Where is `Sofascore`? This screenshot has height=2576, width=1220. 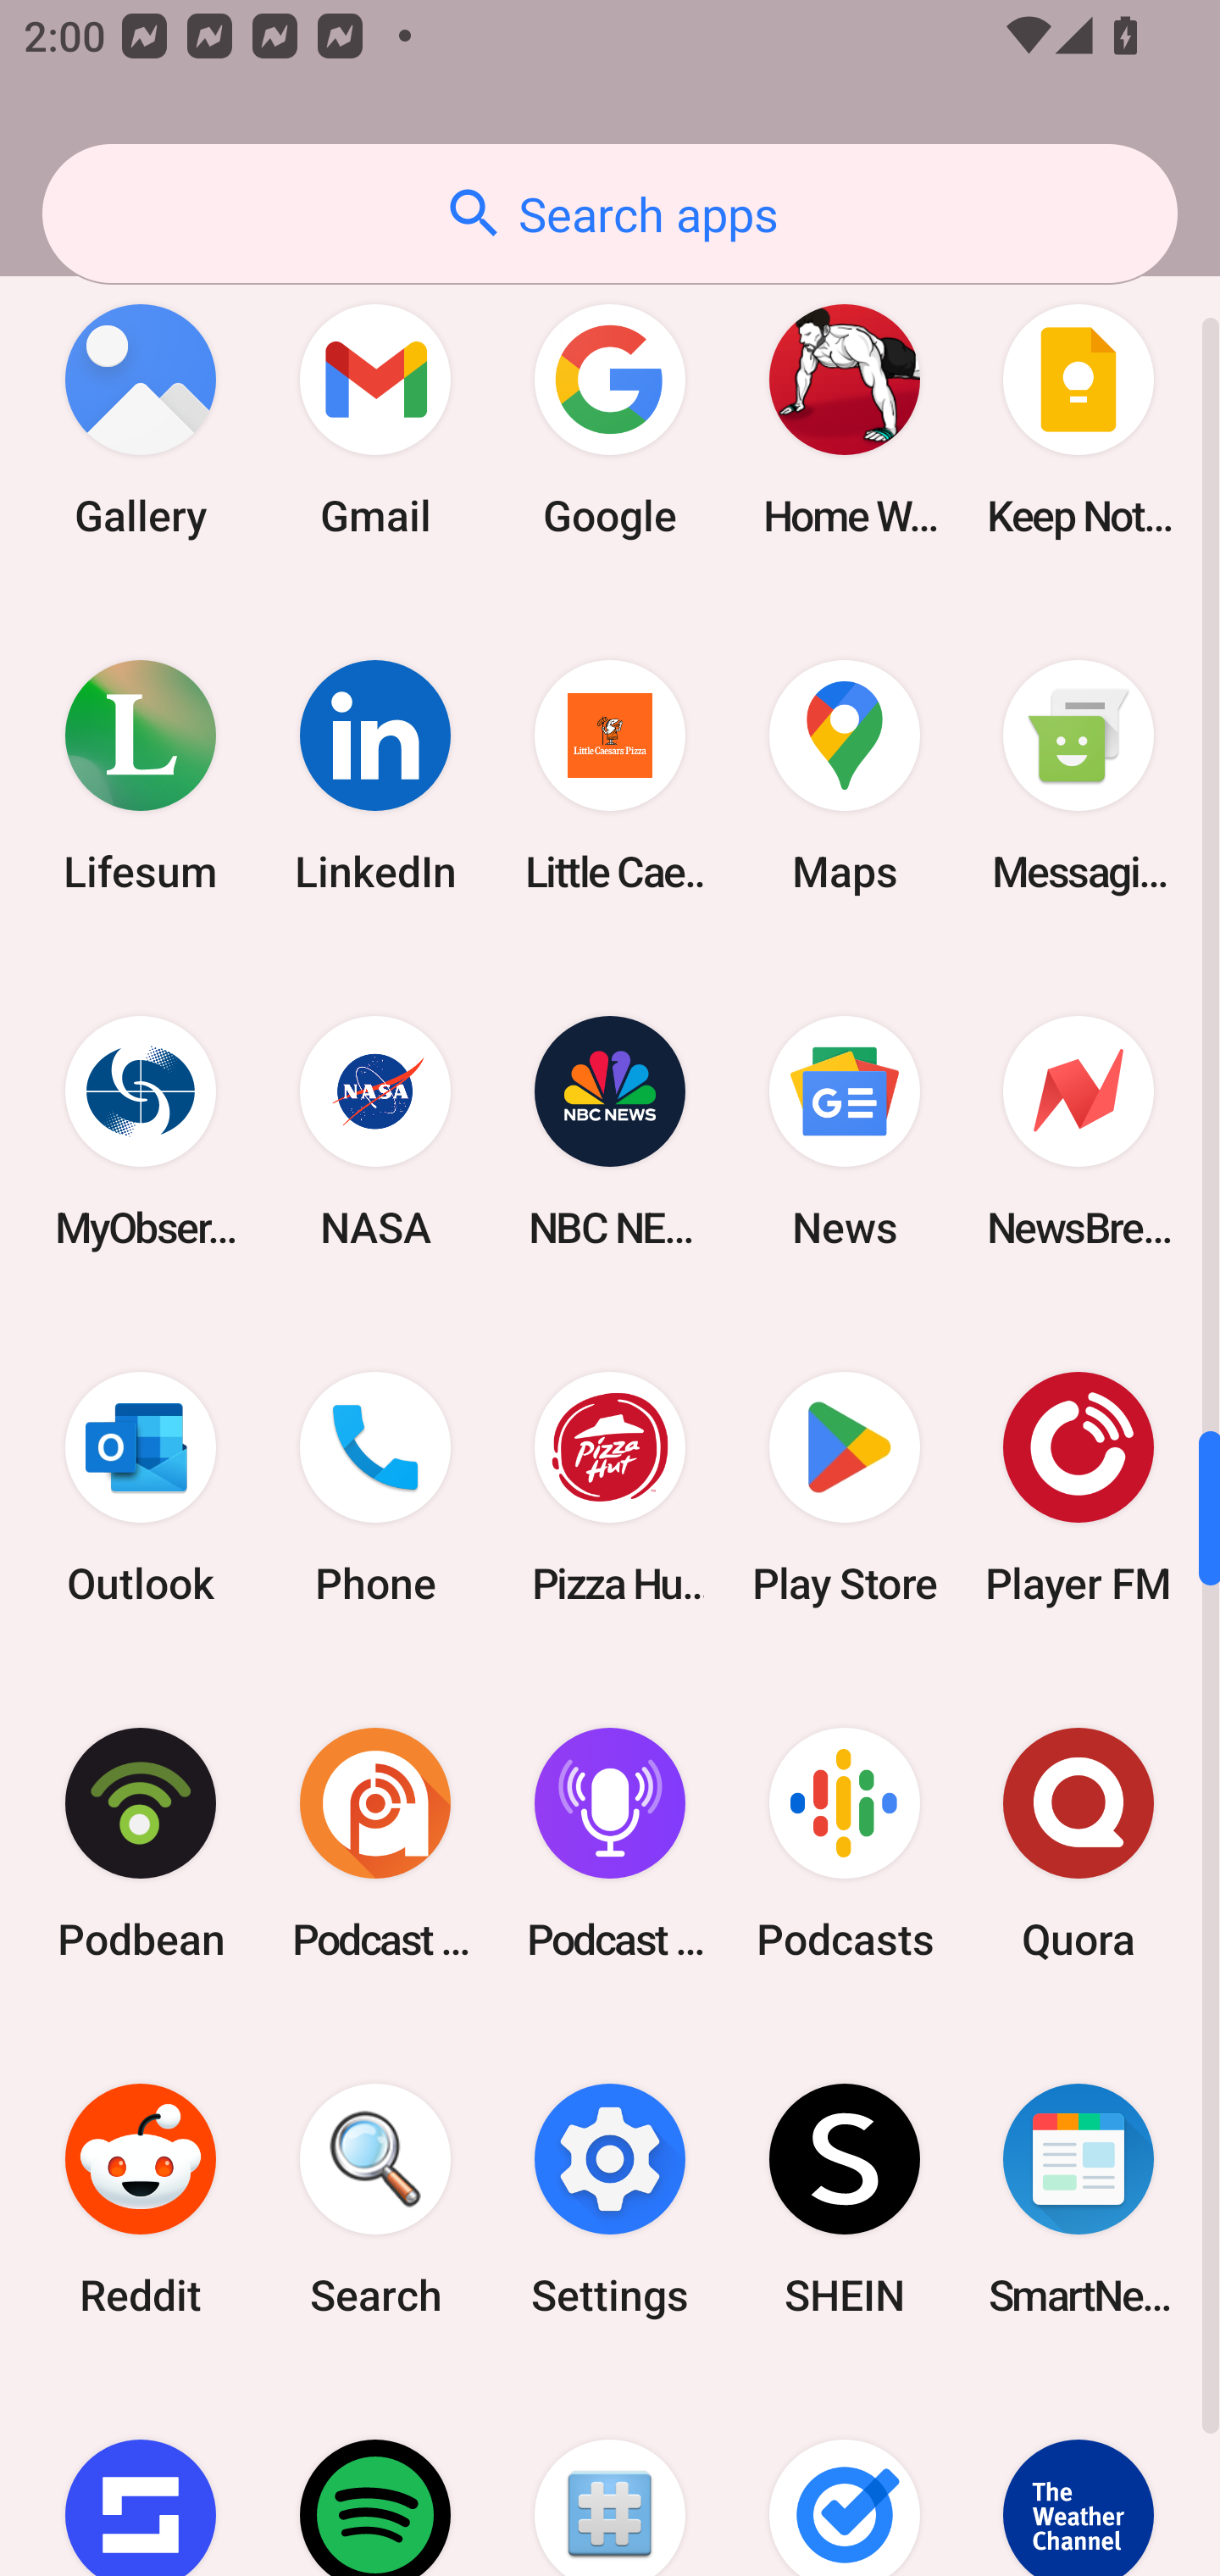 Sofascore is located at coordinates (141, 2476).